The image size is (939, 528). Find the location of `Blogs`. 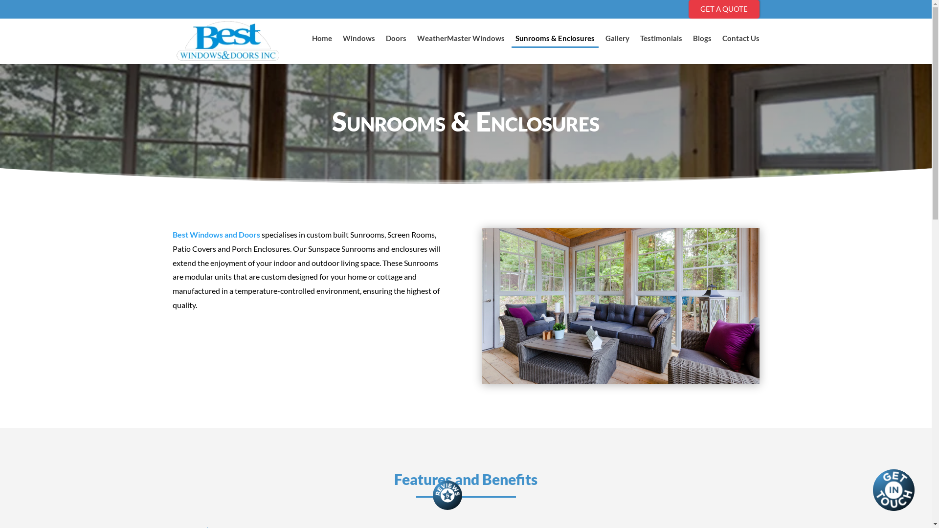

Blogs is located at coordinates (702, 46).